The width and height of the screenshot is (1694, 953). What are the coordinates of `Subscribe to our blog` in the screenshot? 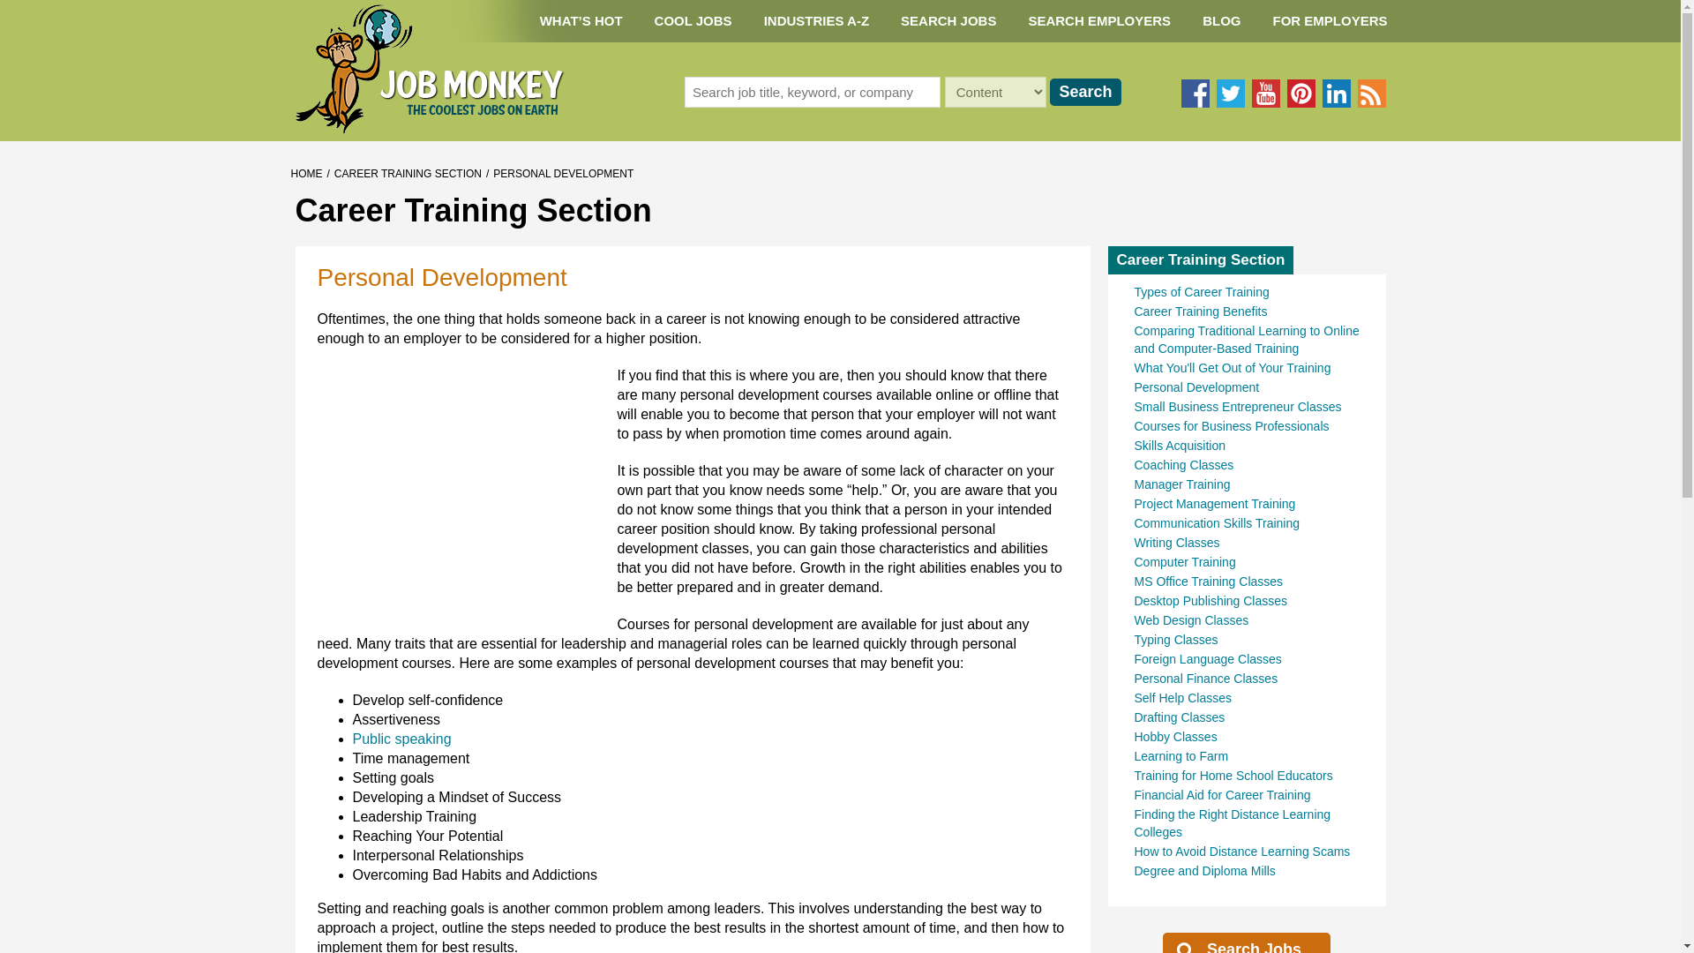 It's located at (1371, 94).